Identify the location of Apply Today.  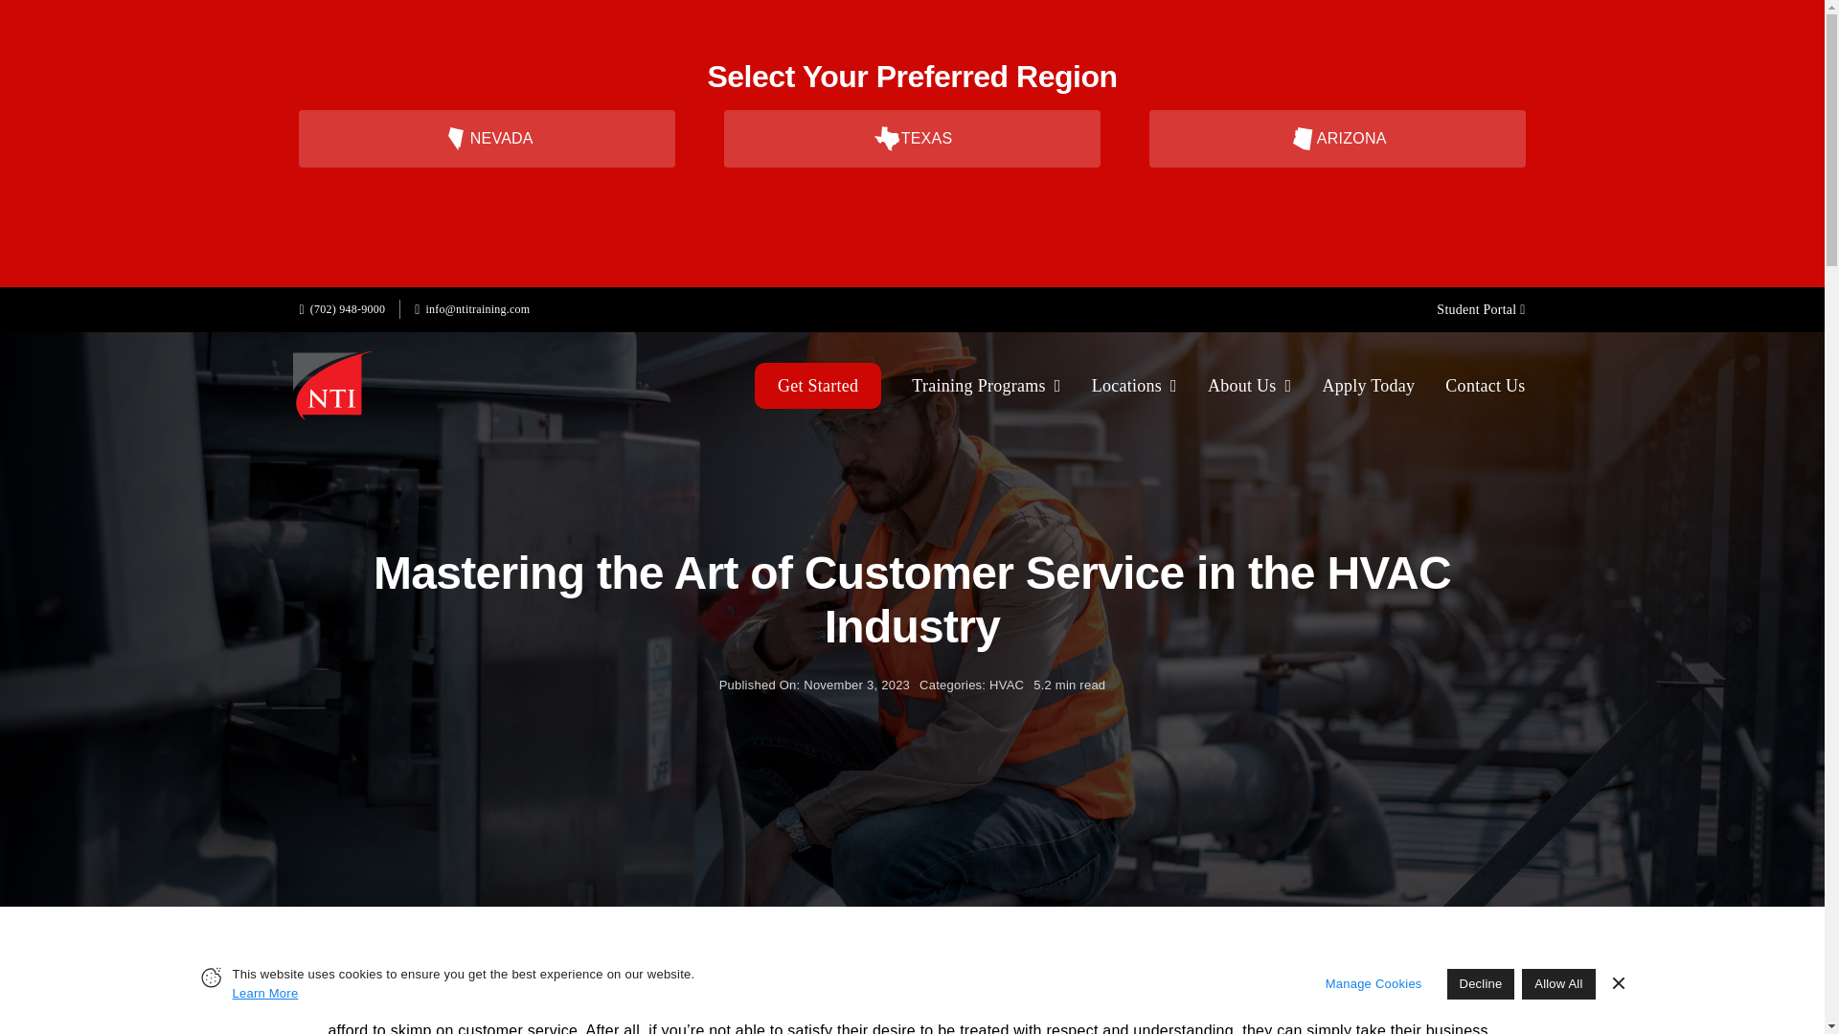
(1368, 385).